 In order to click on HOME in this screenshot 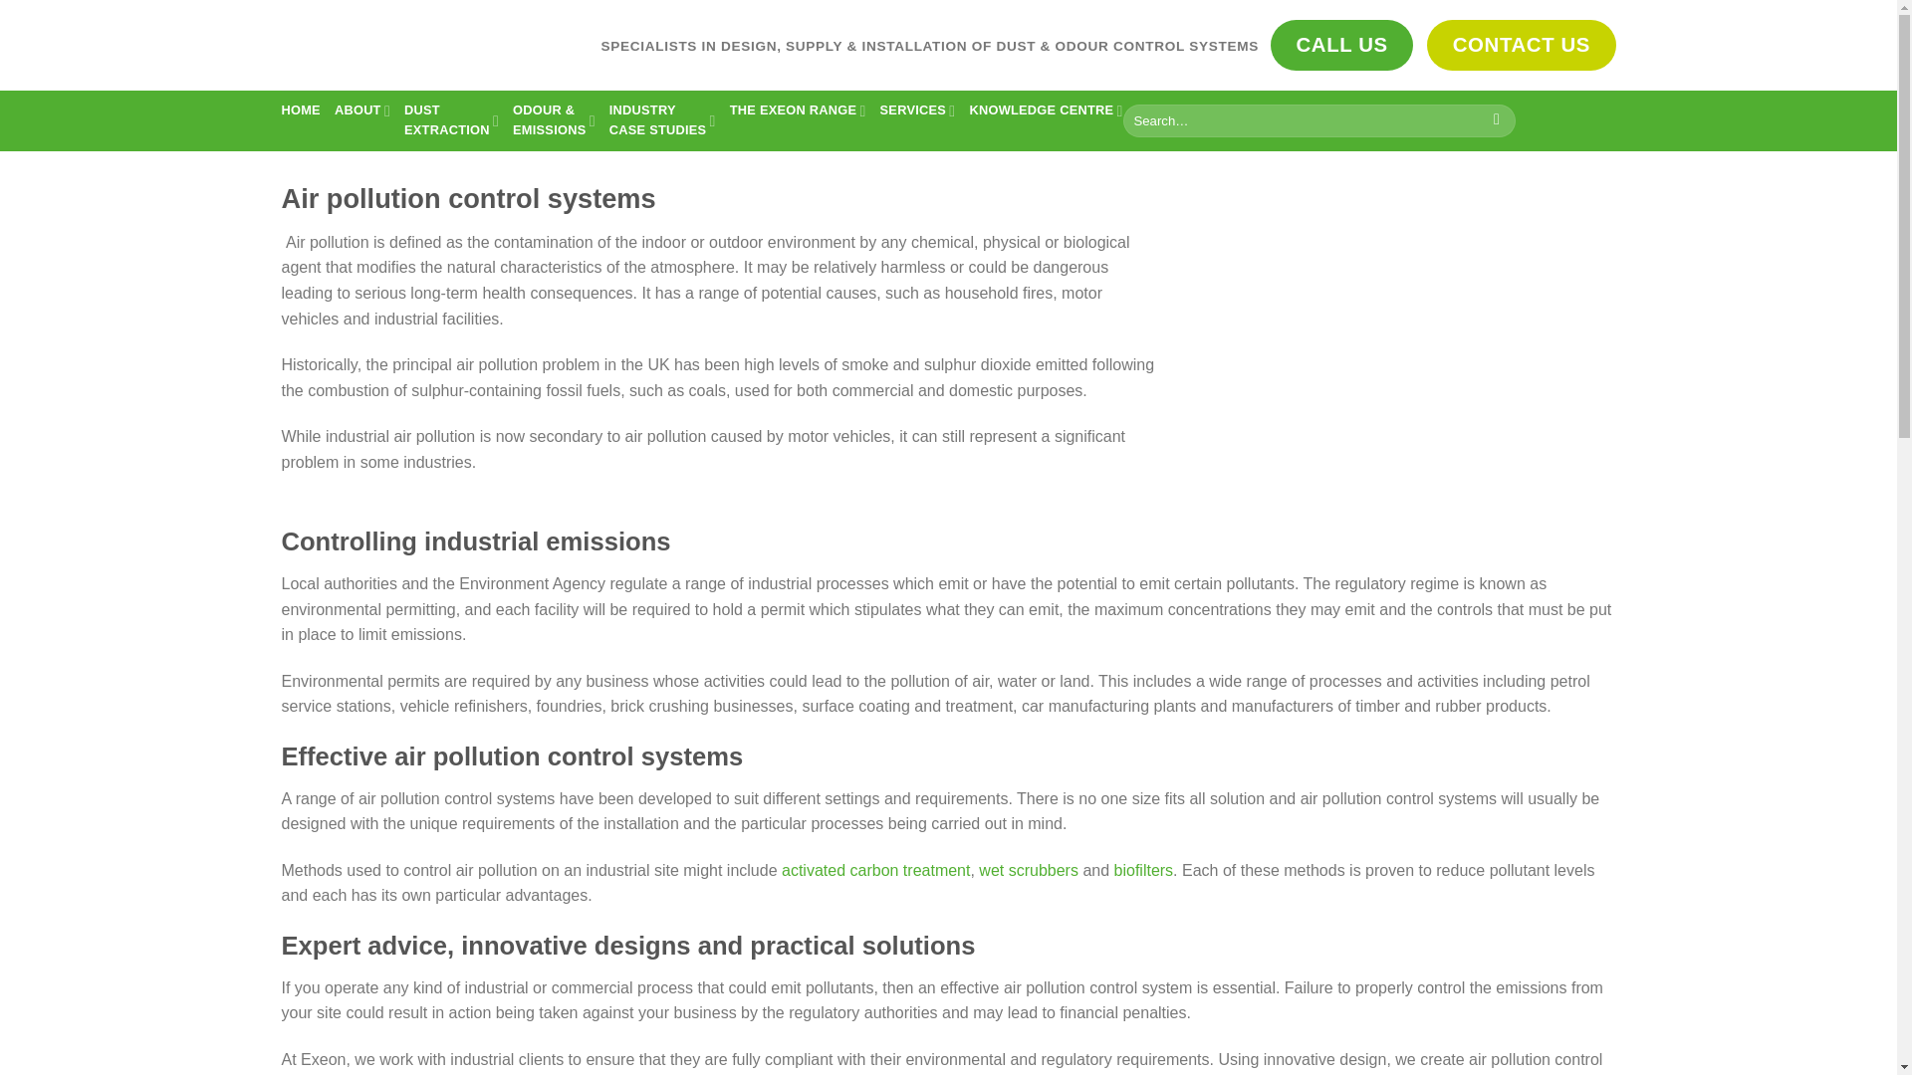, I will do `click(918, 109)`.